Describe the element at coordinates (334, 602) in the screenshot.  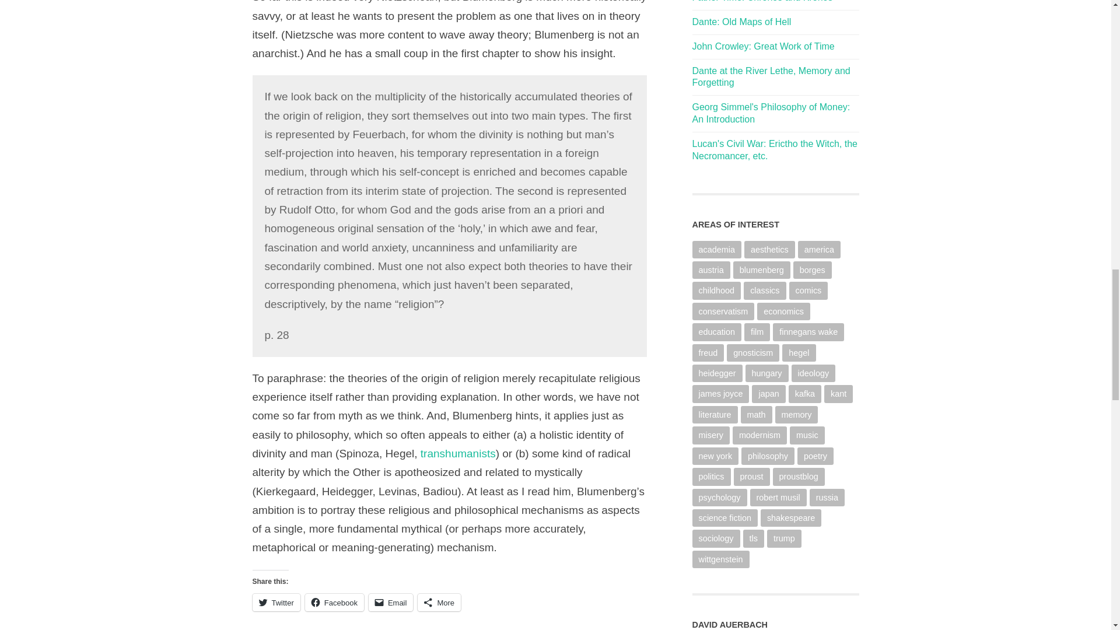
I see `Facebook` at that location.